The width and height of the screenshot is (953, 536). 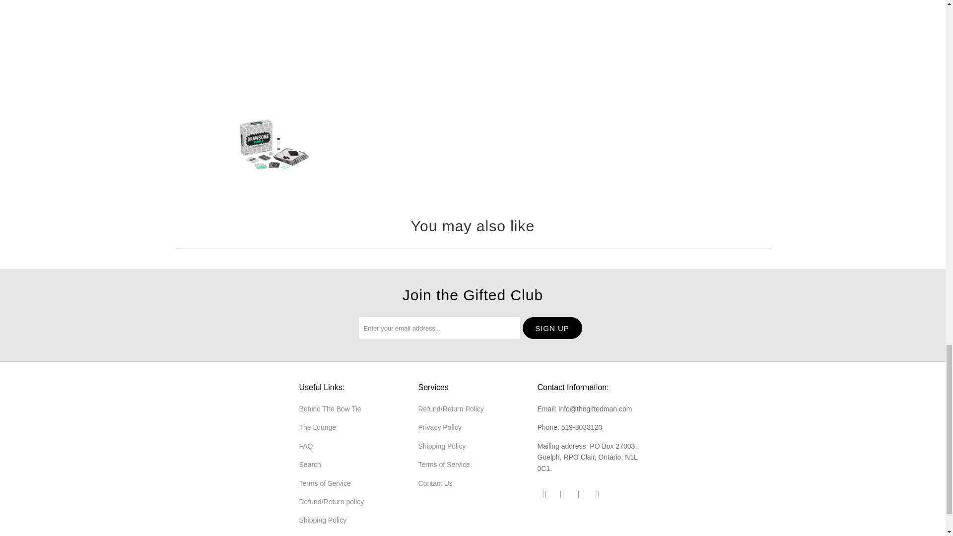 I want to click on Email The Gifted Man, so click(x=598, y=494).